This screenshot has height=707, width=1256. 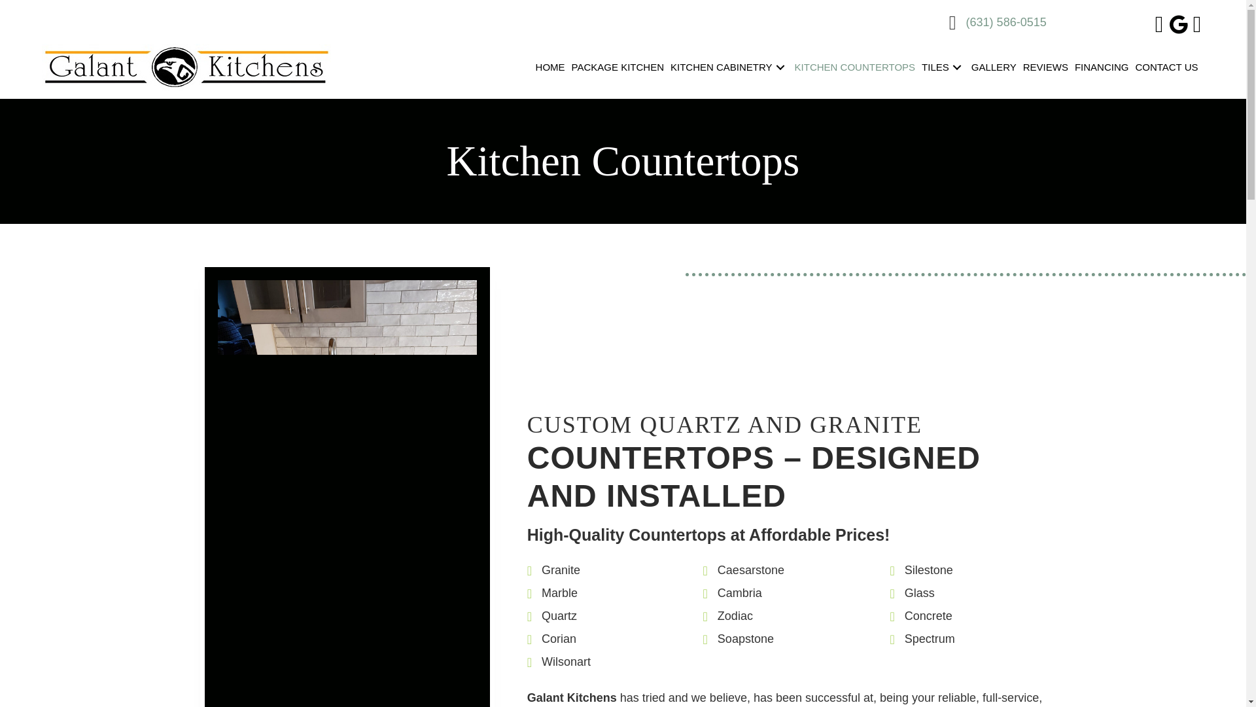 What do you see at coordinates (553, 67) in the screenshot?
I see `HOME` at bounding box center [553, 67].